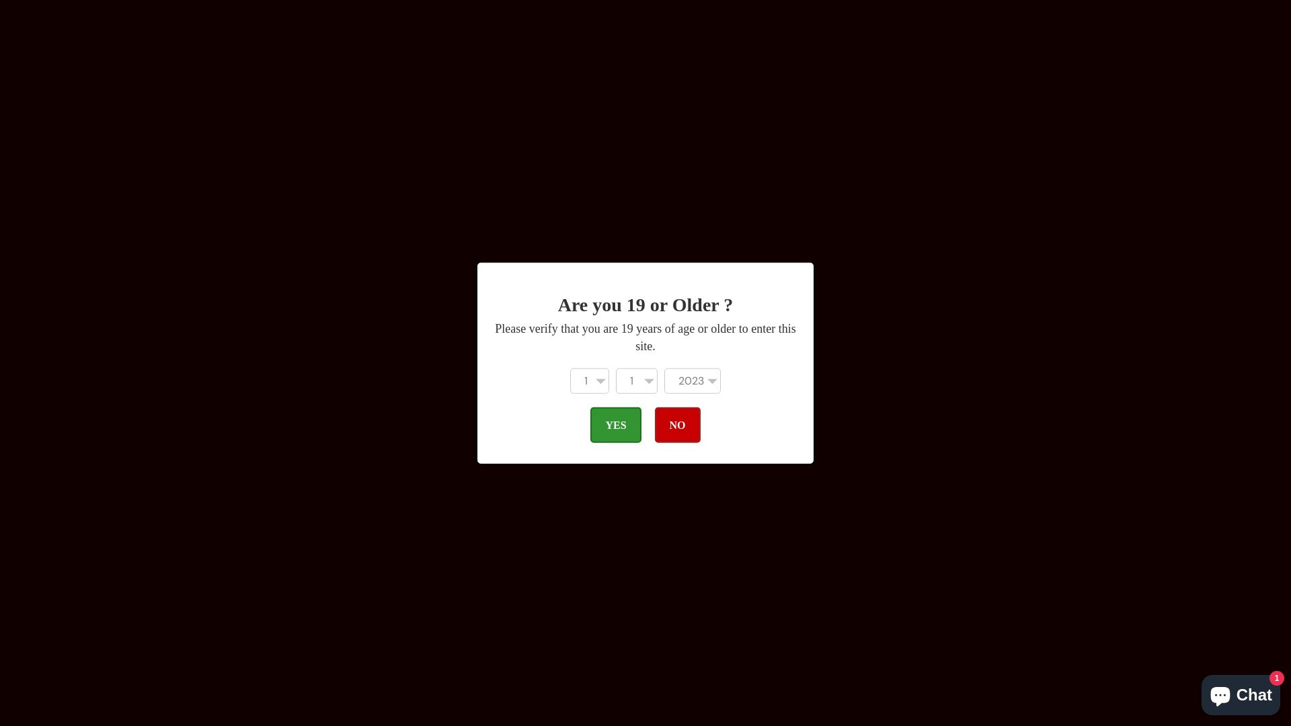  I want to click on RETURN TO STORE, so click(543, 524).